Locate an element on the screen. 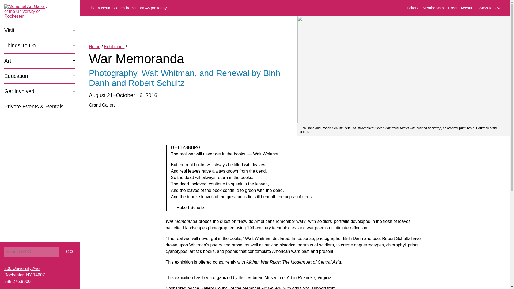  Tickets is located at coordinates (412, 8).